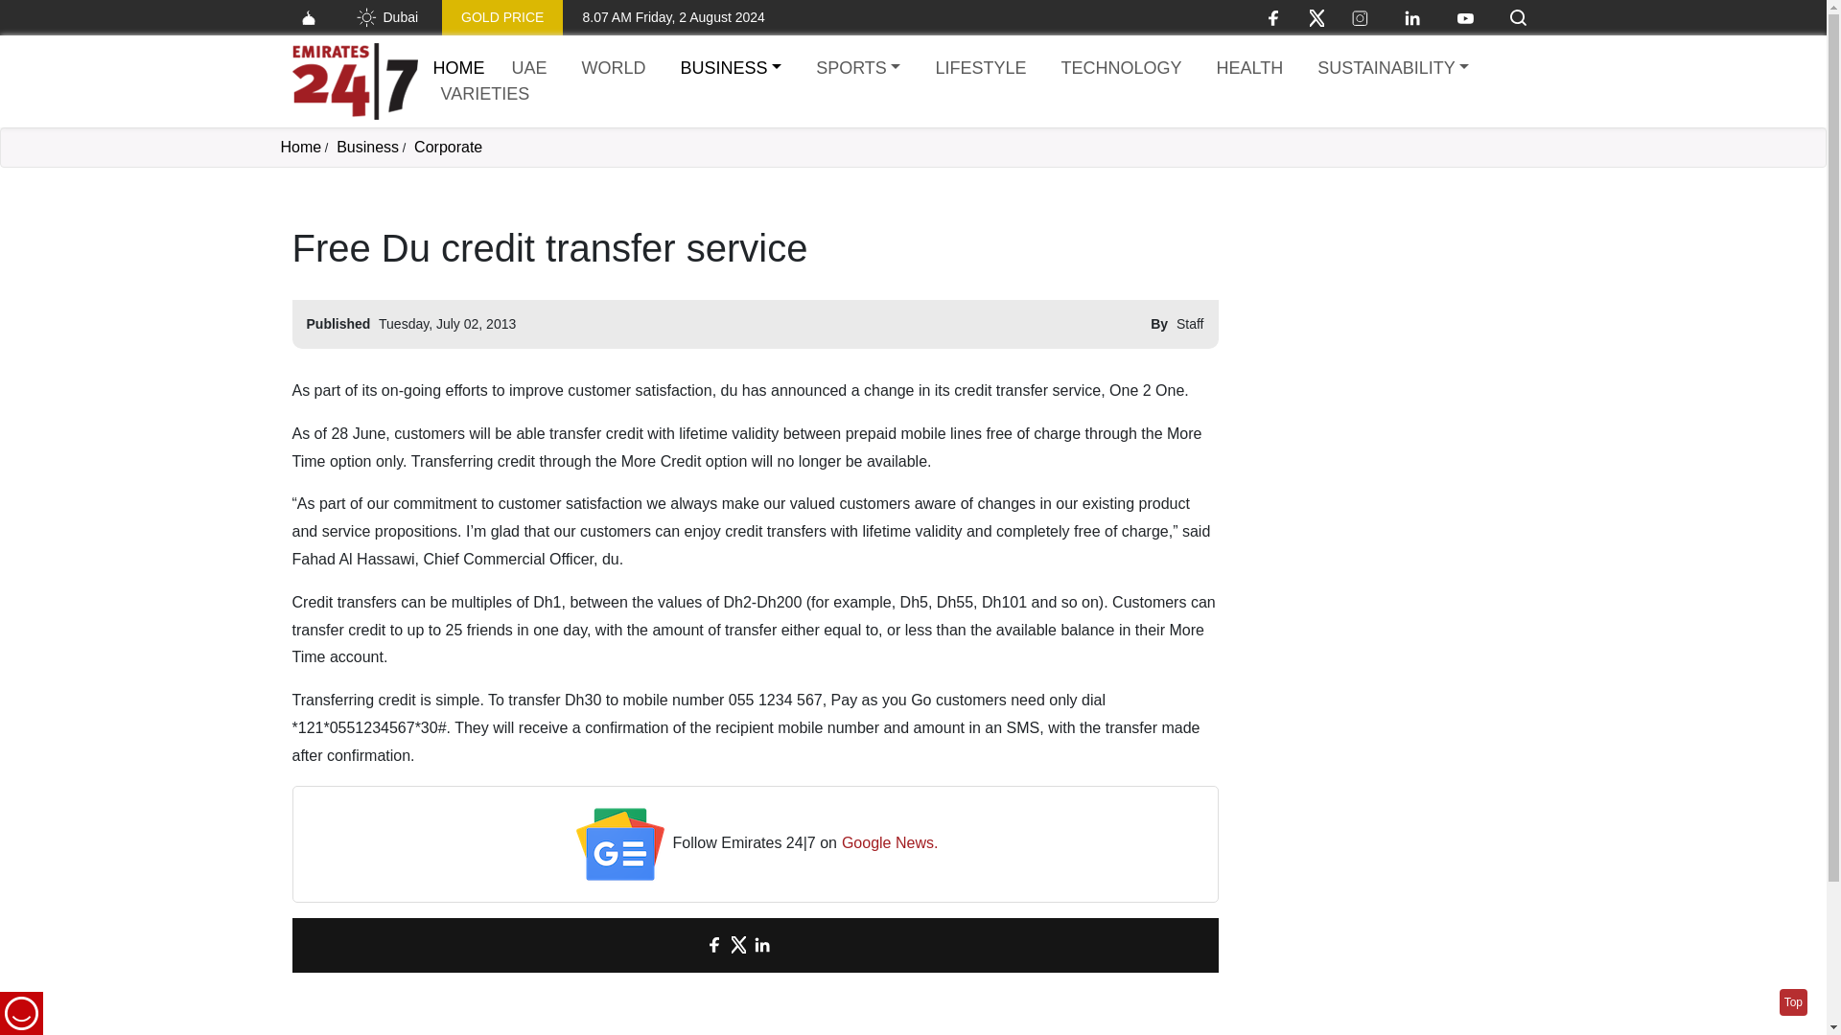  I want to click on Dubai, so click(385, 17).